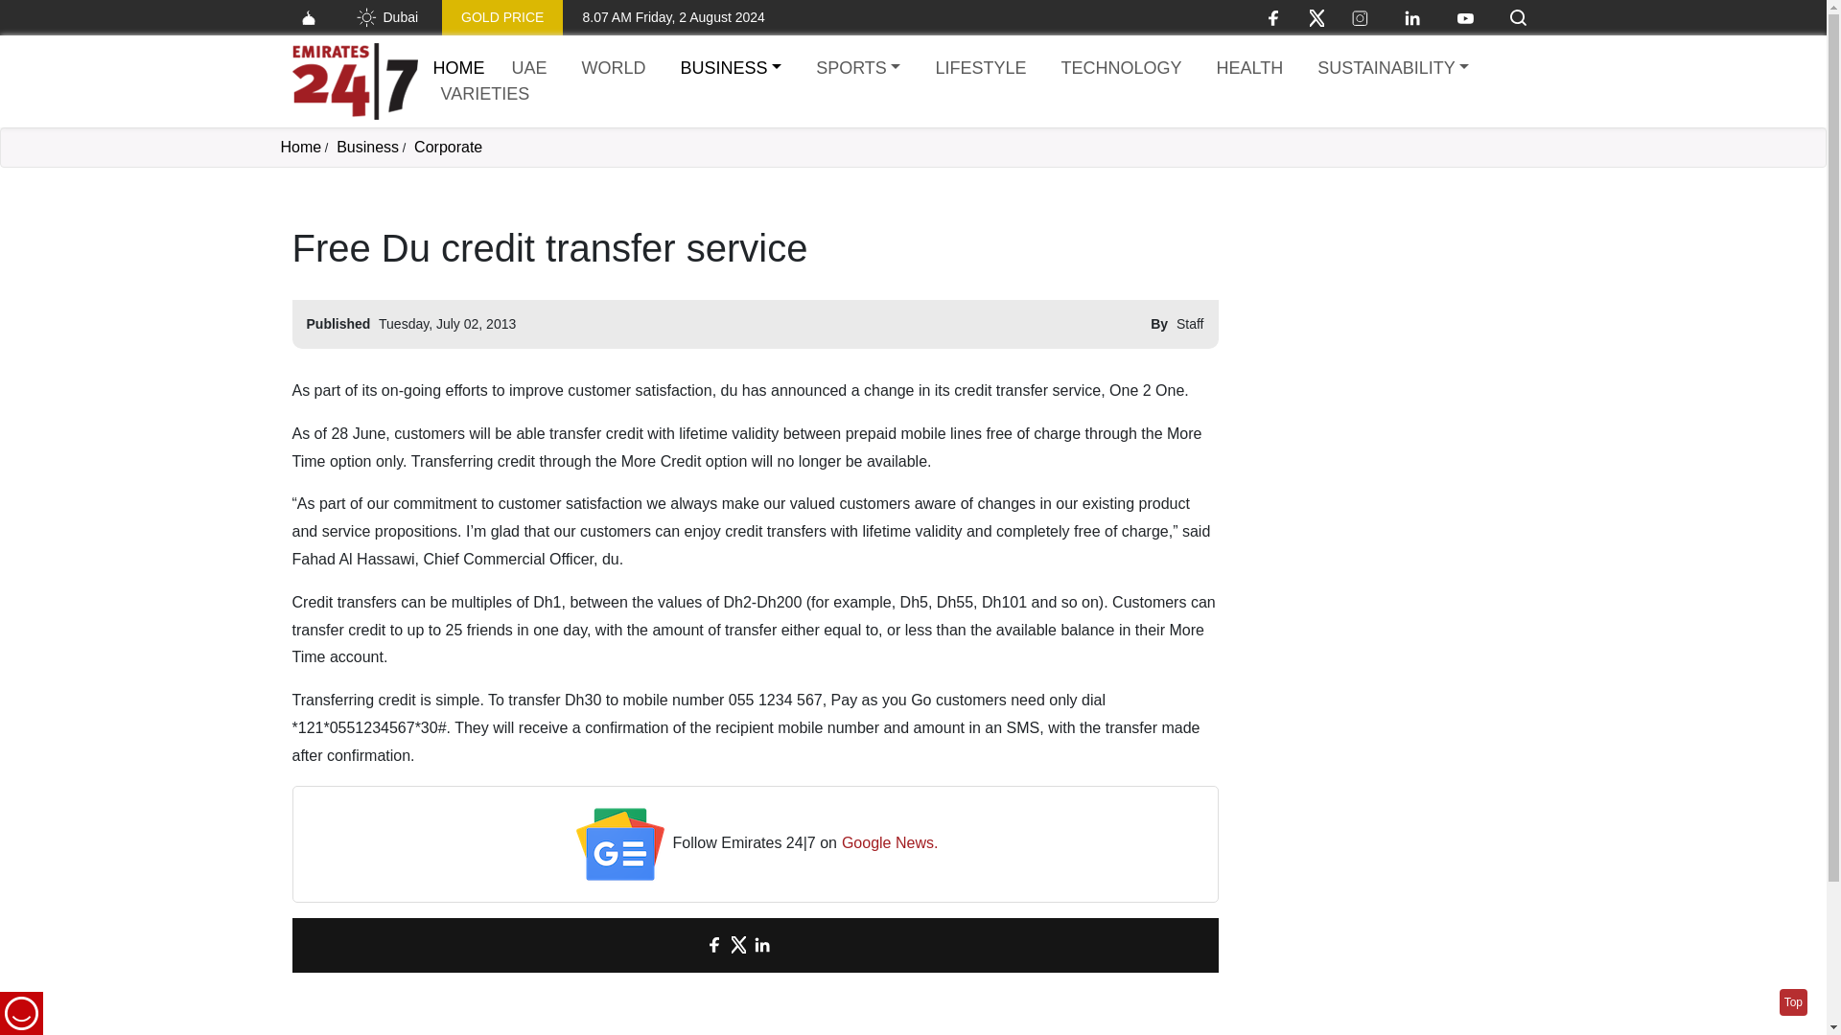  I want to click on Dubai, so click(385, 17).